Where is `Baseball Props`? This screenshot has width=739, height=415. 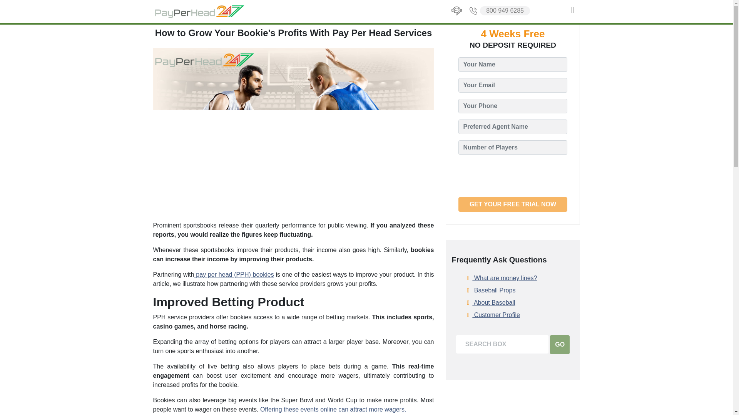
Baseball Props is located at coordinates (491, 290).